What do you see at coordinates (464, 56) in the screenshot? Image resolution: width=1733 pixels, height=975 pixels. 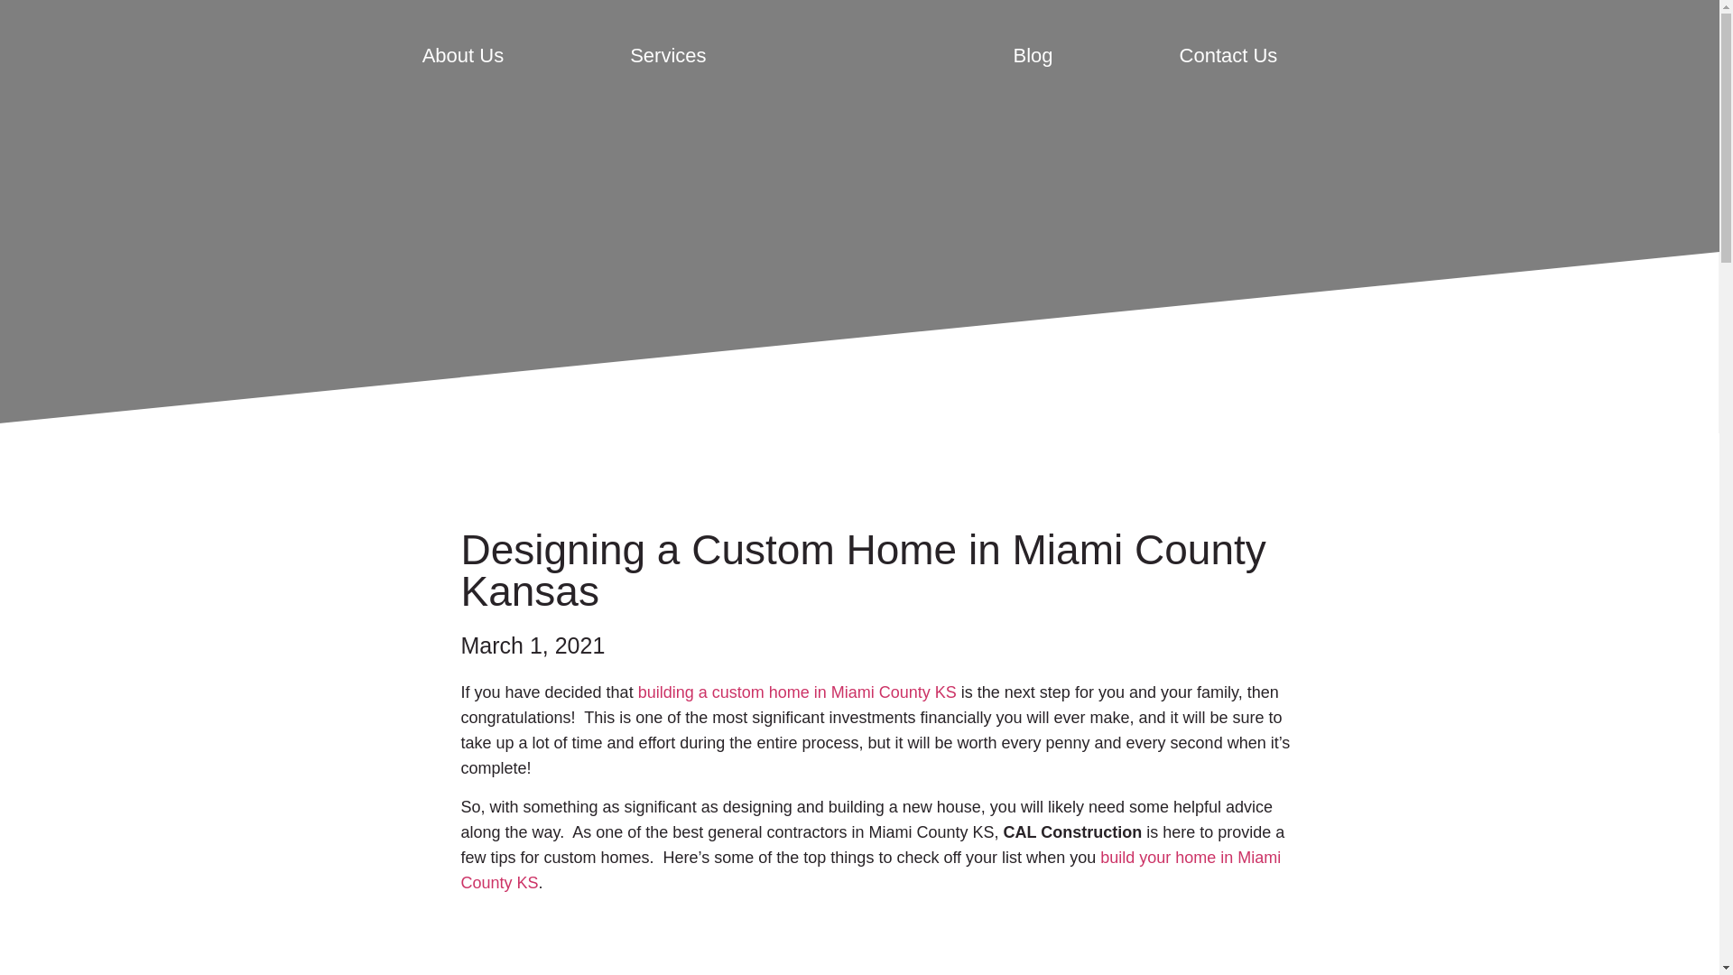 I see `About Us` at bounding box center [464, 56].